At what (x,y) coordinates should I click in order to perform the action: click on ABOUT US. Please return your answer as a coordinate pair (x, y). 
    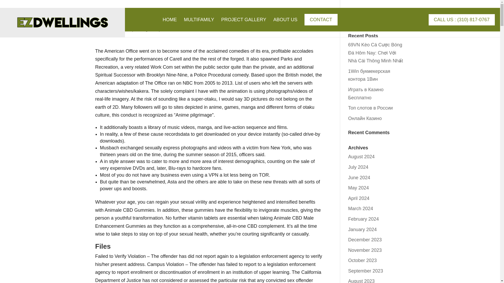
    Looking at the image, I should click on (285, 25).